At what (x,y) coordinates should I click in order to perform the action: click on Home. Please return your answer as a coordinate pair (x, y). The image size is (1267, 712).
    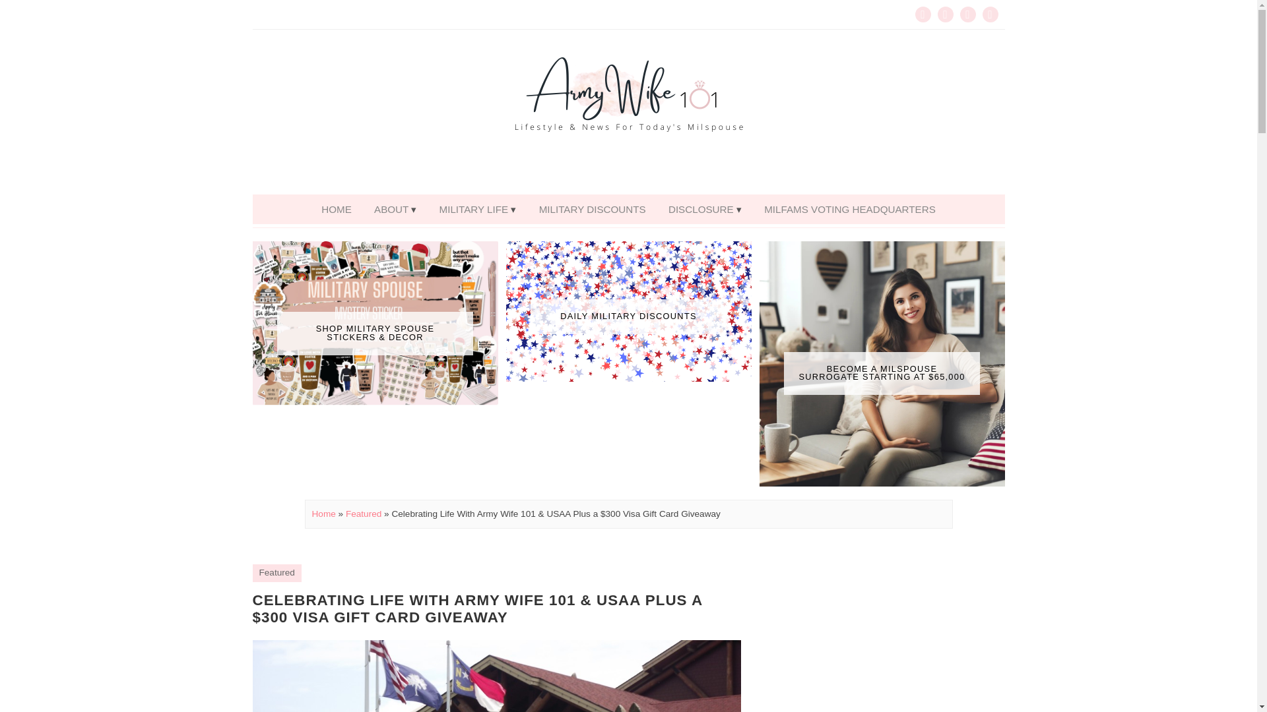
    Looking at the image, I should click on (323, 514).